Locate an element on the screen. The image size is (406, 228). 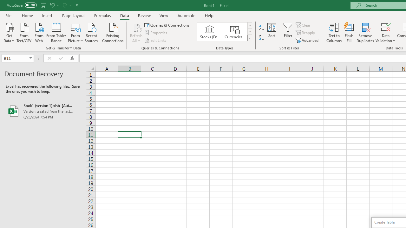
Refresh All is located at coordinates (136, 27).